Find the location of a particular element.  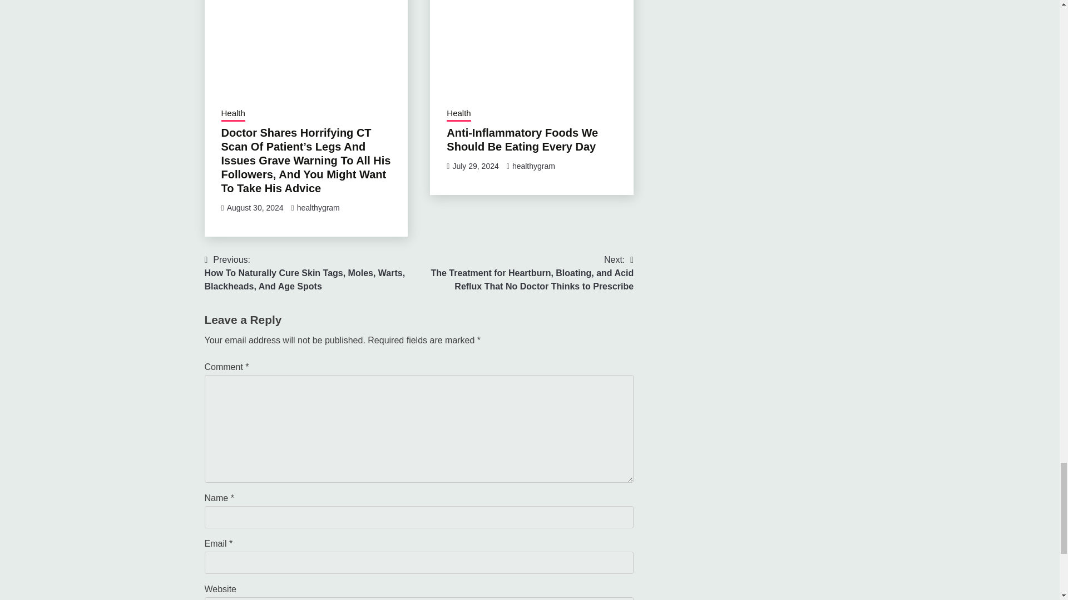

healthygram is located at coordinates (534, 166).